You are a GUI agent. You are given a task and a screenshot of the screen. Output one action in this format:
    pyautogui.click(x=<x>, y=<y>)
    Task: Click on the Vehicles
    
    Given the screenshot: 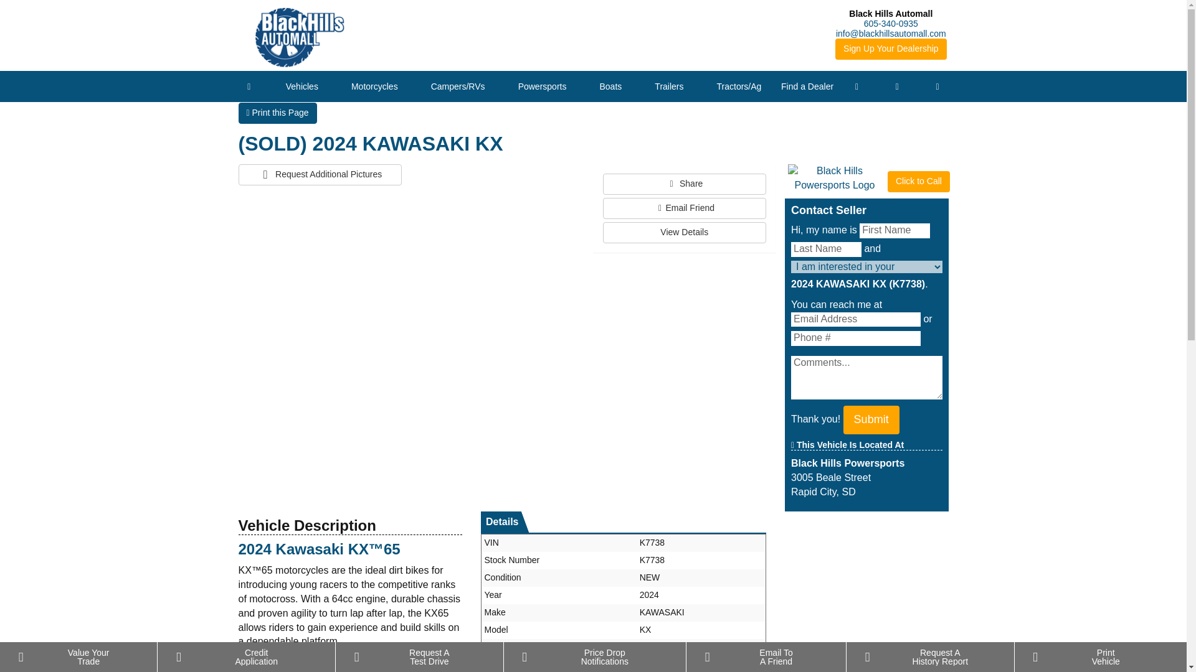 What is the action you would take?
    pyautogui.click(x=301, y=86)
    